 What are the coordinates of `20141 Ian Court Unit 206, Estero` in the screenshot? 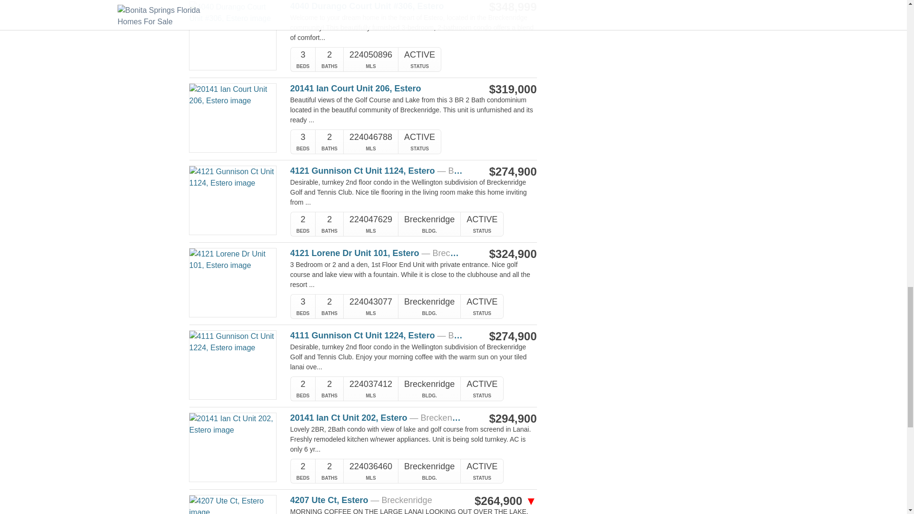 It's located at (377, 89).